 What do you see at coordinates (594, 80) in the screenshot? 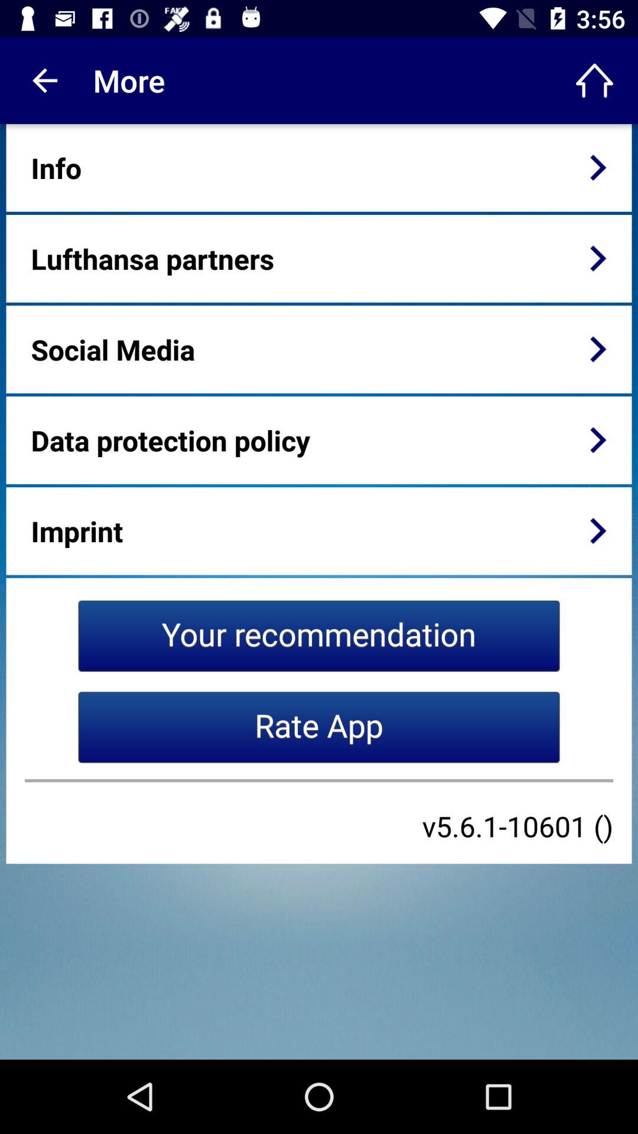
I see `press icon to the right of the more icon` at bounding box center [594, 80].